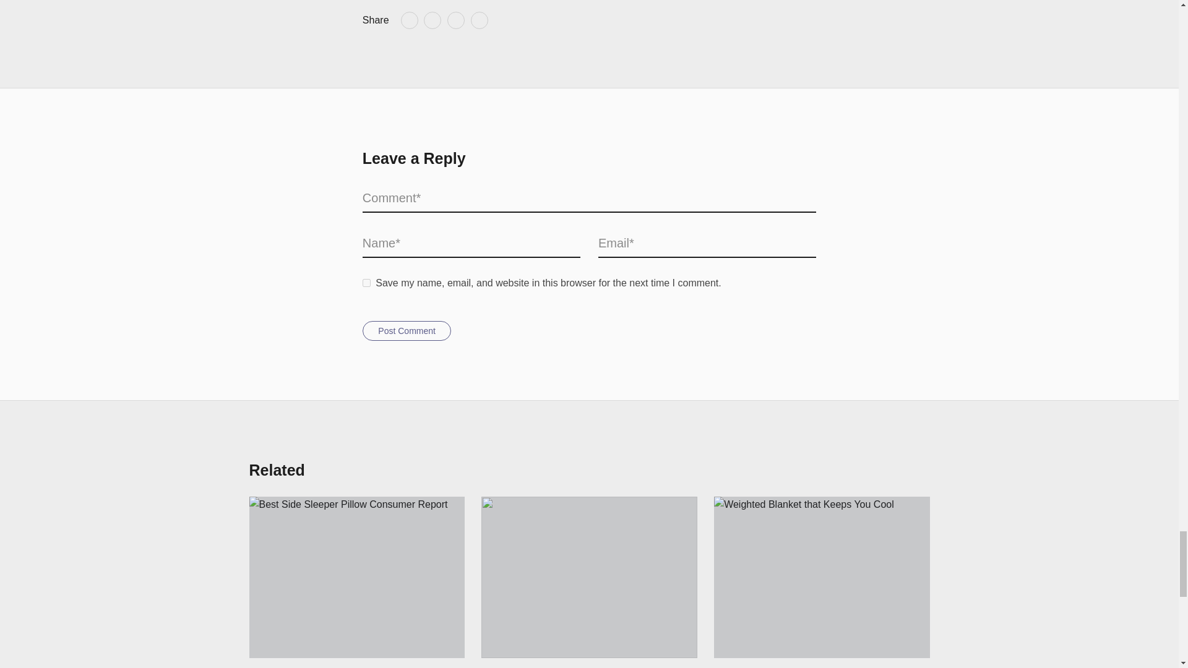 The width and height of the screenshot is (1188, 668). What do you see at coordinates (455, 20) in the screenshot?
I see `Pinterest` at bounding box center [455, 20].